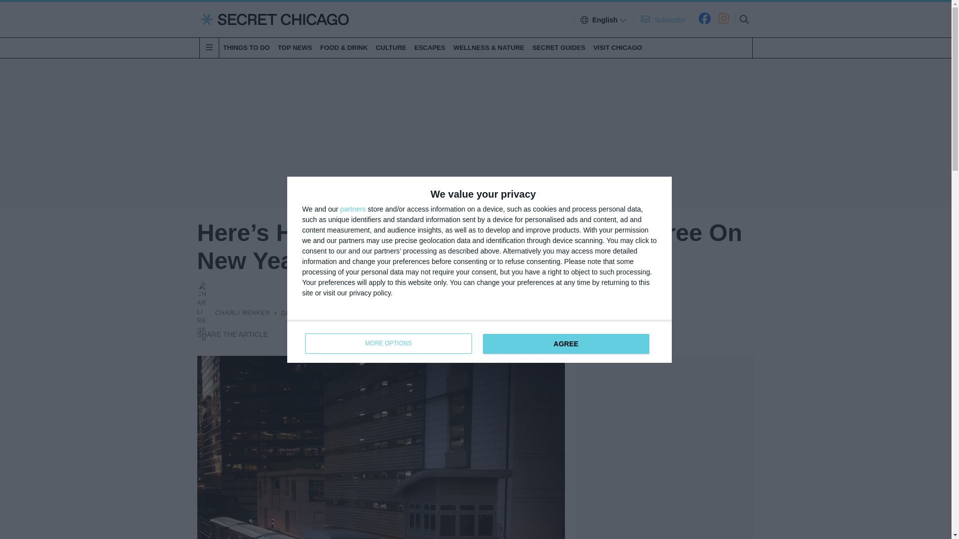 The height and width of the screenshot is (539, 959). What do you see at coordinates (391, 47) in the screenshot?
I see `THINGS TO DO` at bounding box center [391, 47].